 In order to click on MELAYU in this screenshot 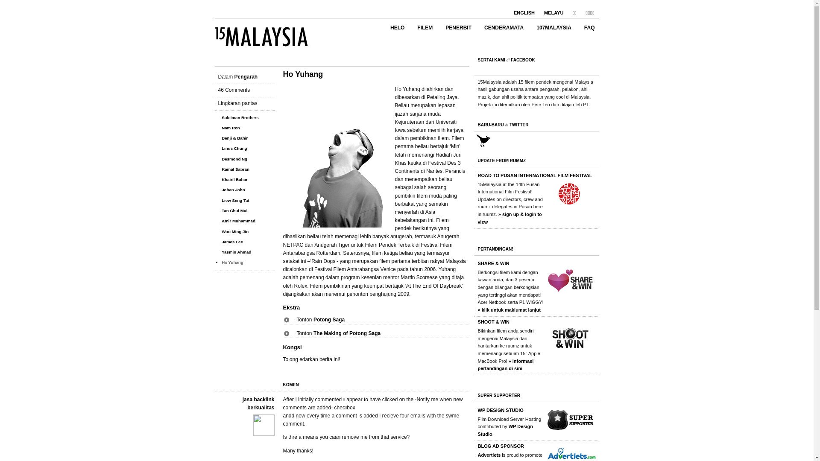, I will do `click(553, 13)`.